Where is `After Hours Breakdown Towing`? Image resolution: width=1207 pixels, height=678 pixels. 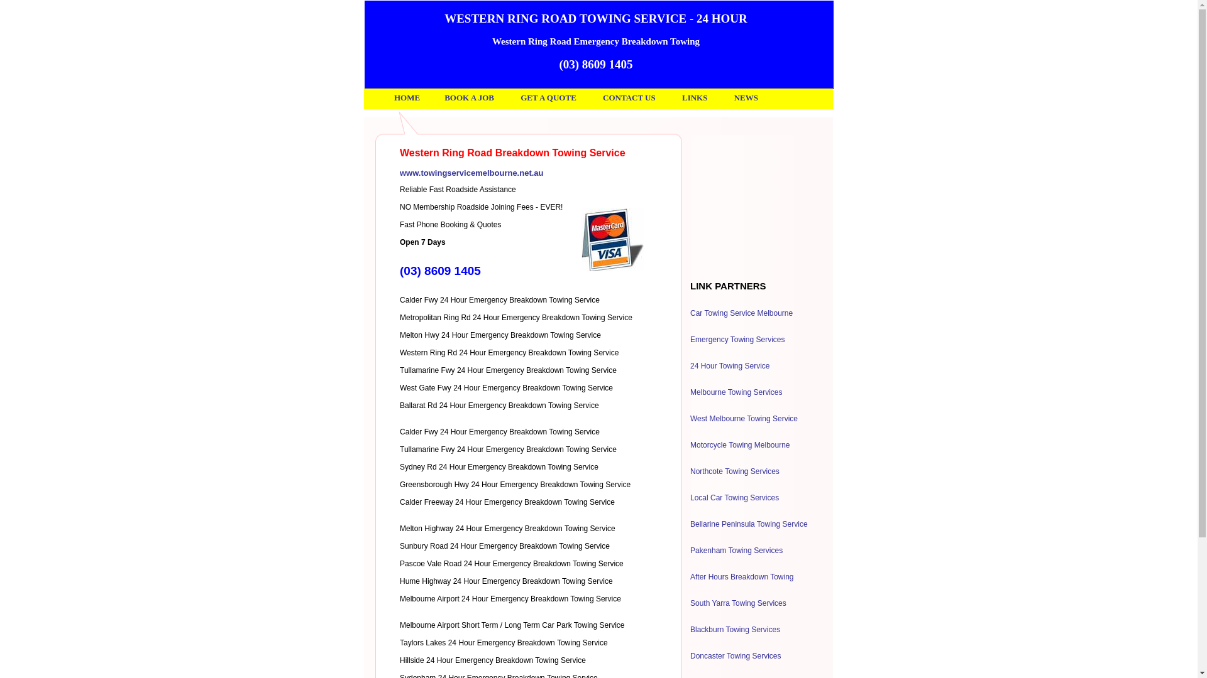
After Hours Breakdown Towing is located at coordinates (742, 577).